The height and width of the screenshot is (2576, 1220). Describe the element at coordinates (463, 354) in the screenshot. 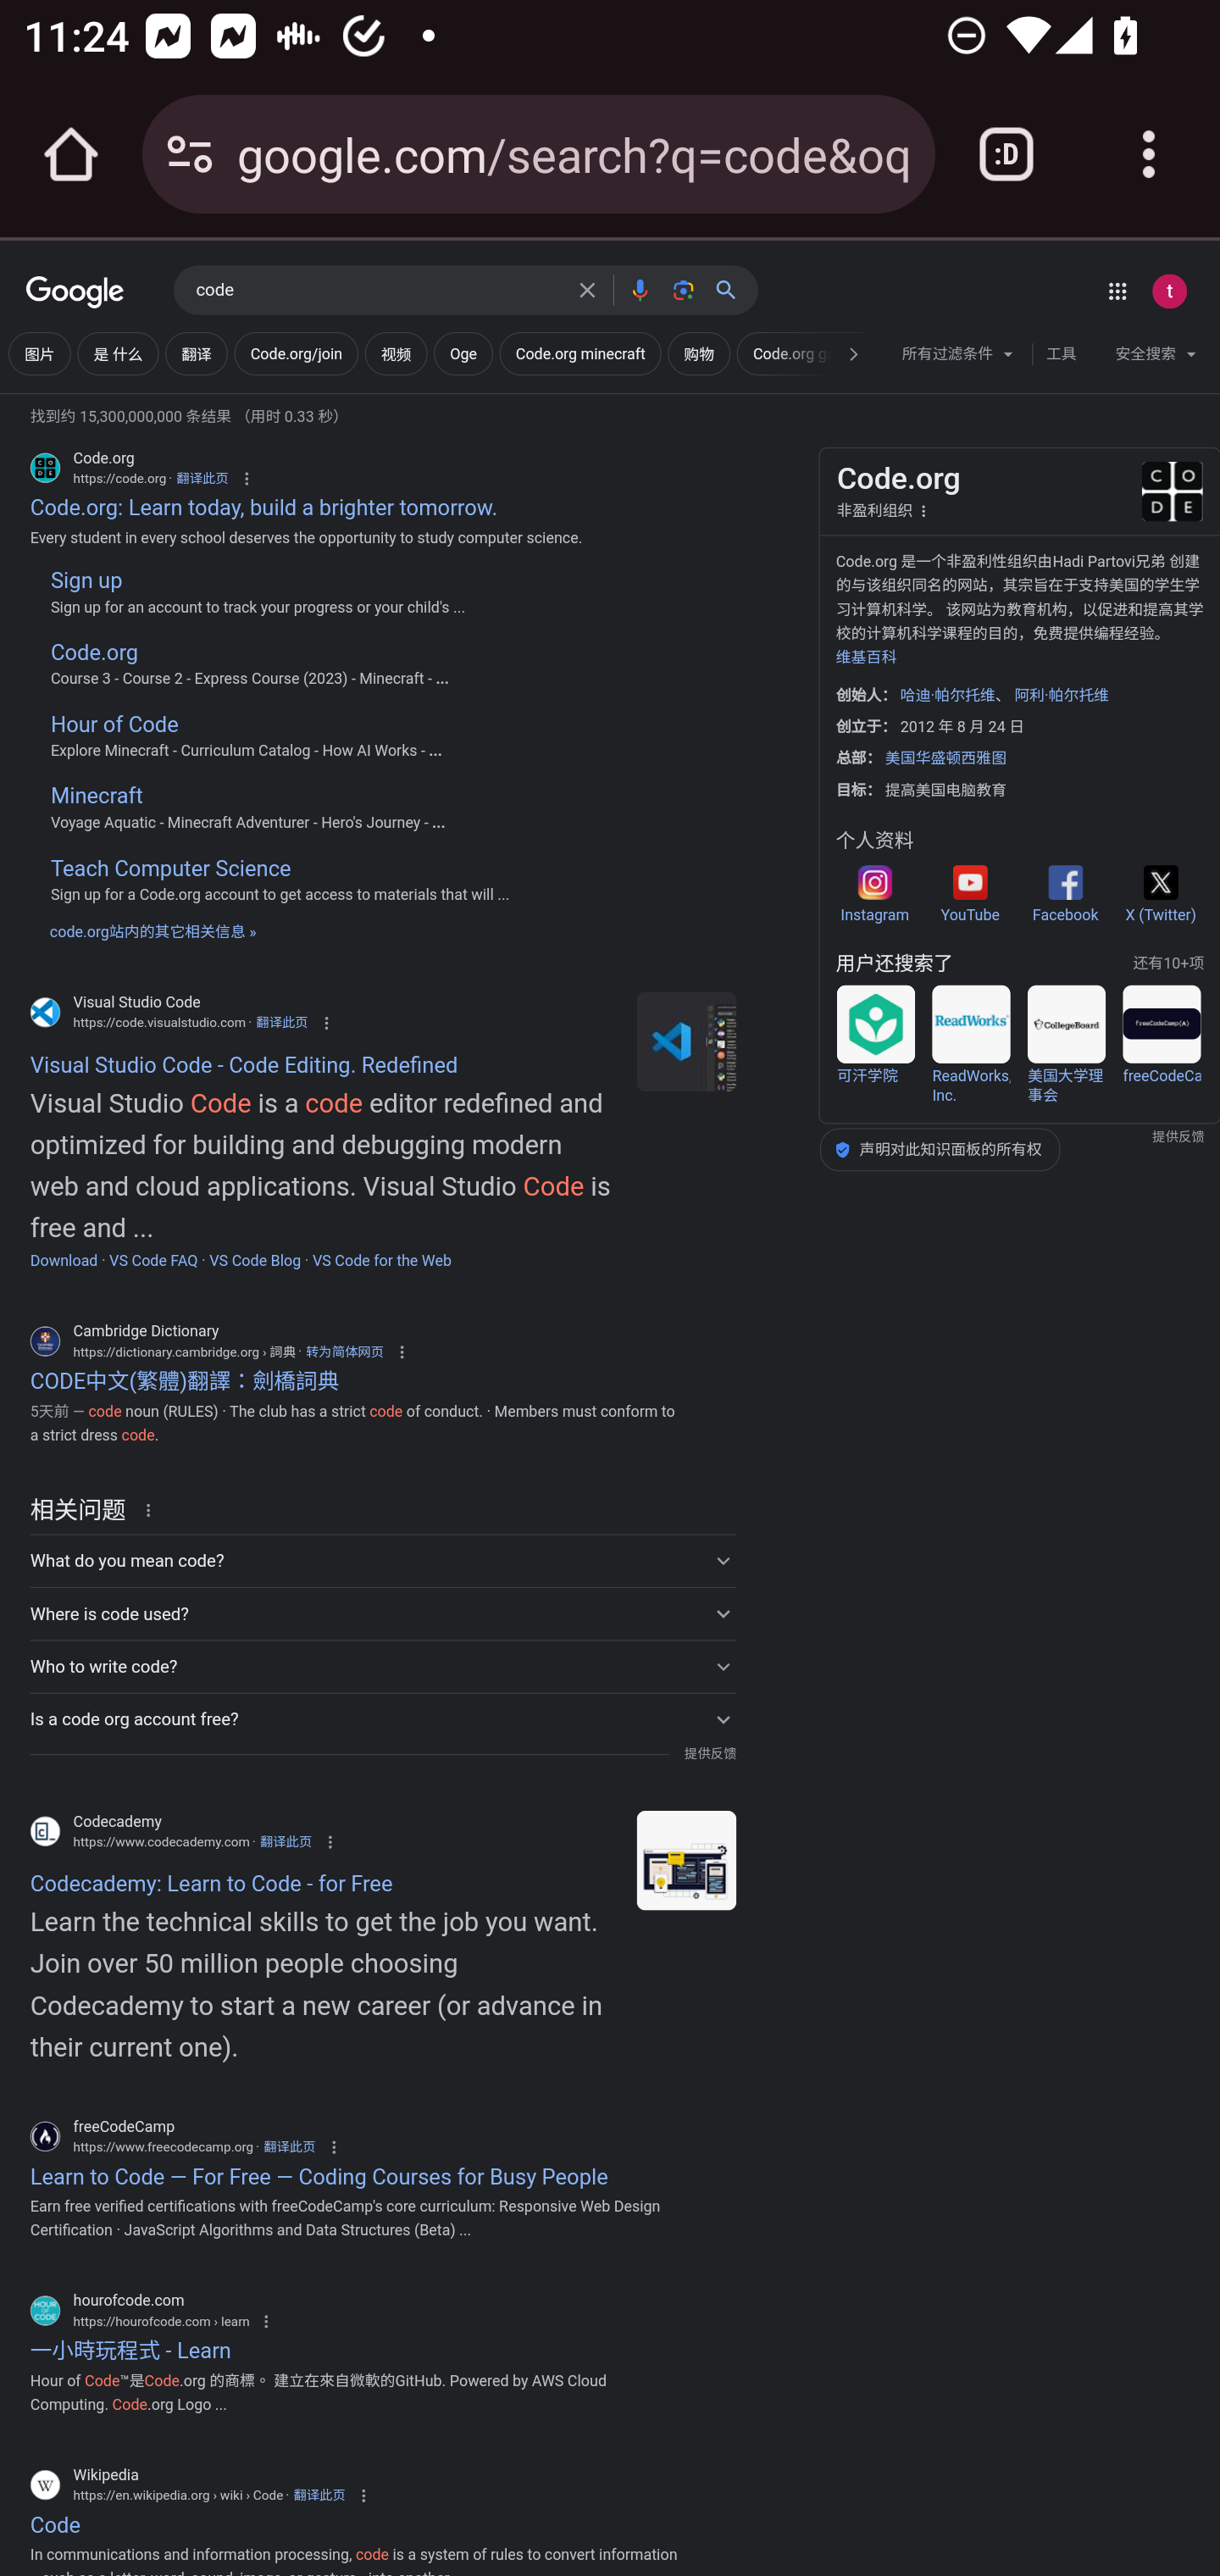

I see `添加“Oge” Oge` at that location.